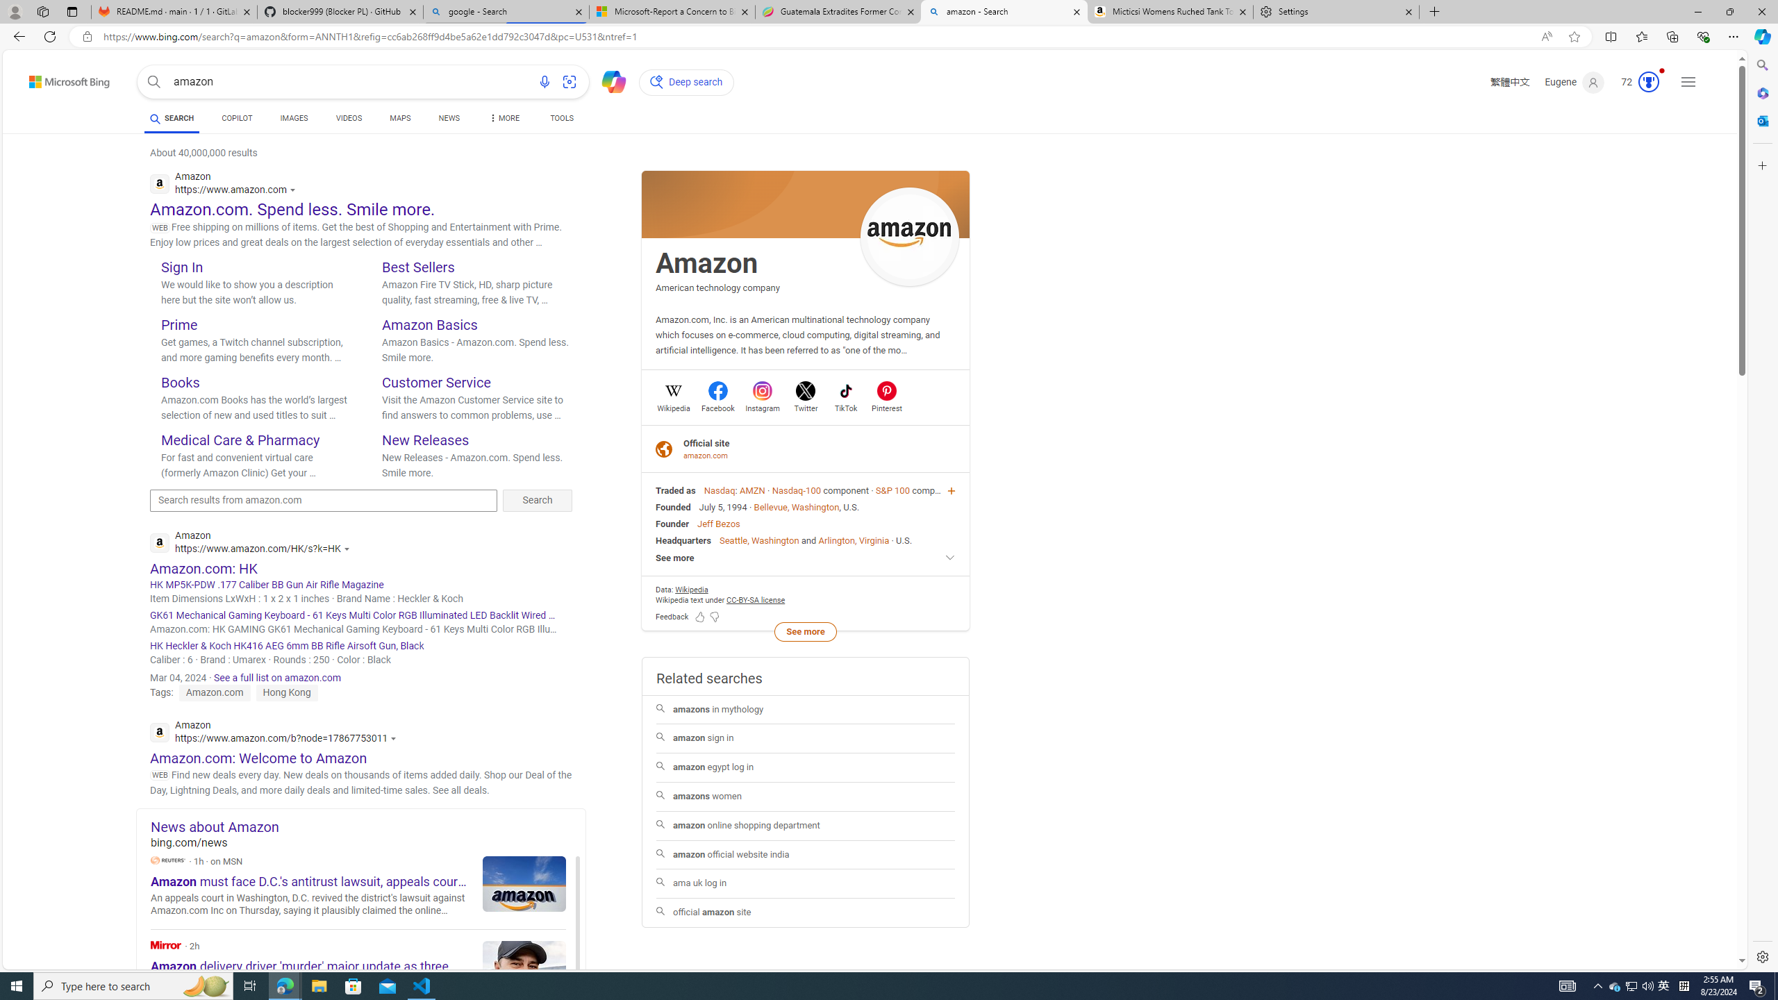 Image resolution: width=1778 pixels, height=1000 pixels. What do you see at coordinates (700, 616) in the screenshot?
I see `Feedback Like` at bounding box center [700, 616].